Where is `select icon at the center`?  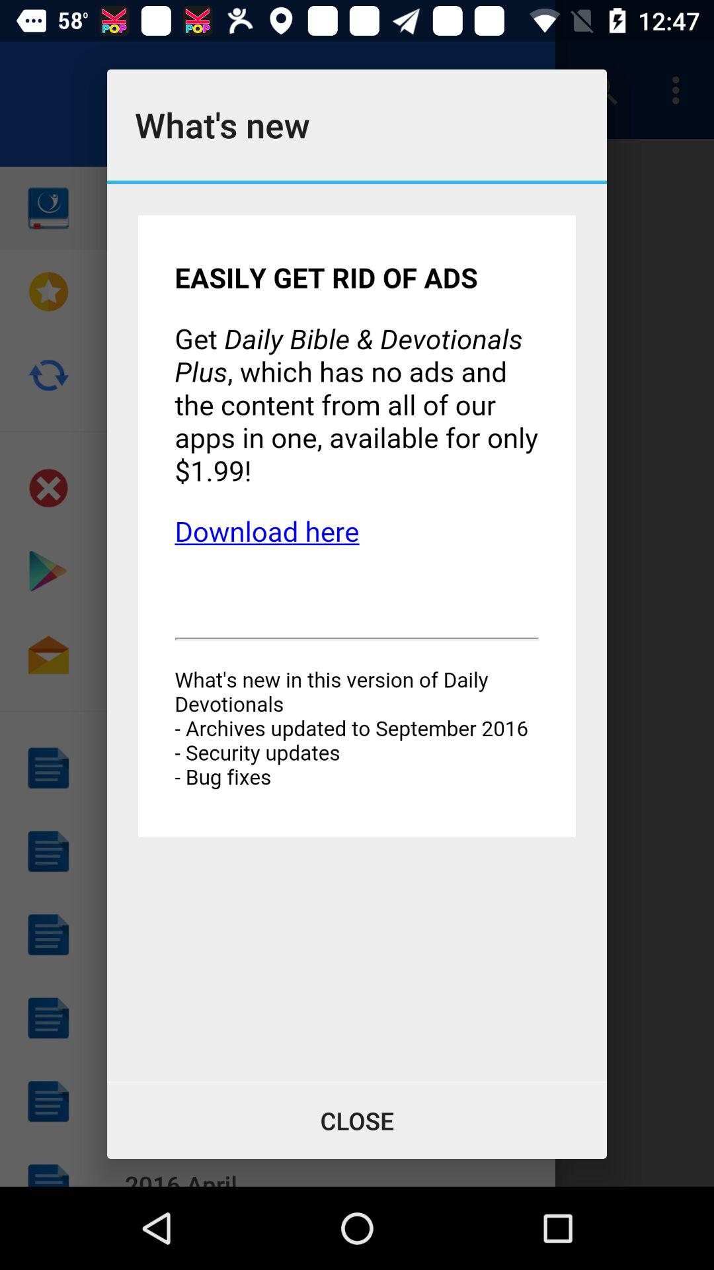
select icon at the center is located at coordinates (357, 632).